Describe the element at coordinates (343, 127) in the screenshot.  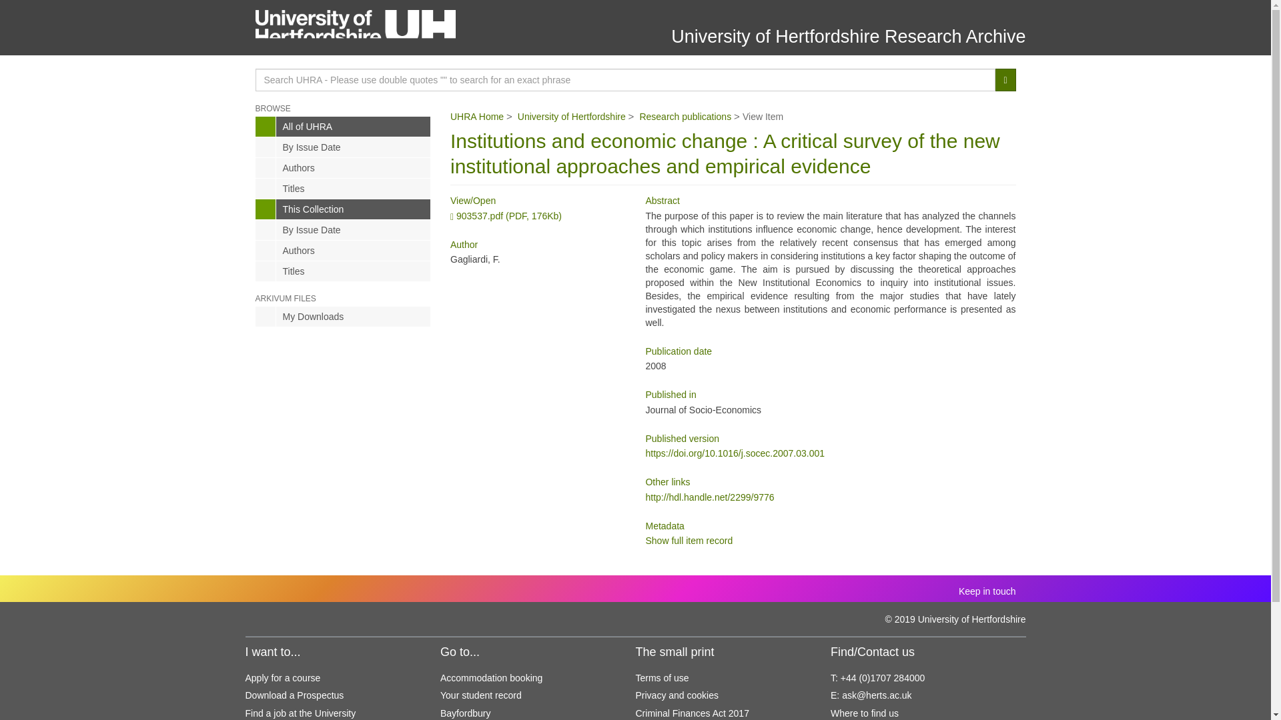
I see `All of UHRA` at that location.